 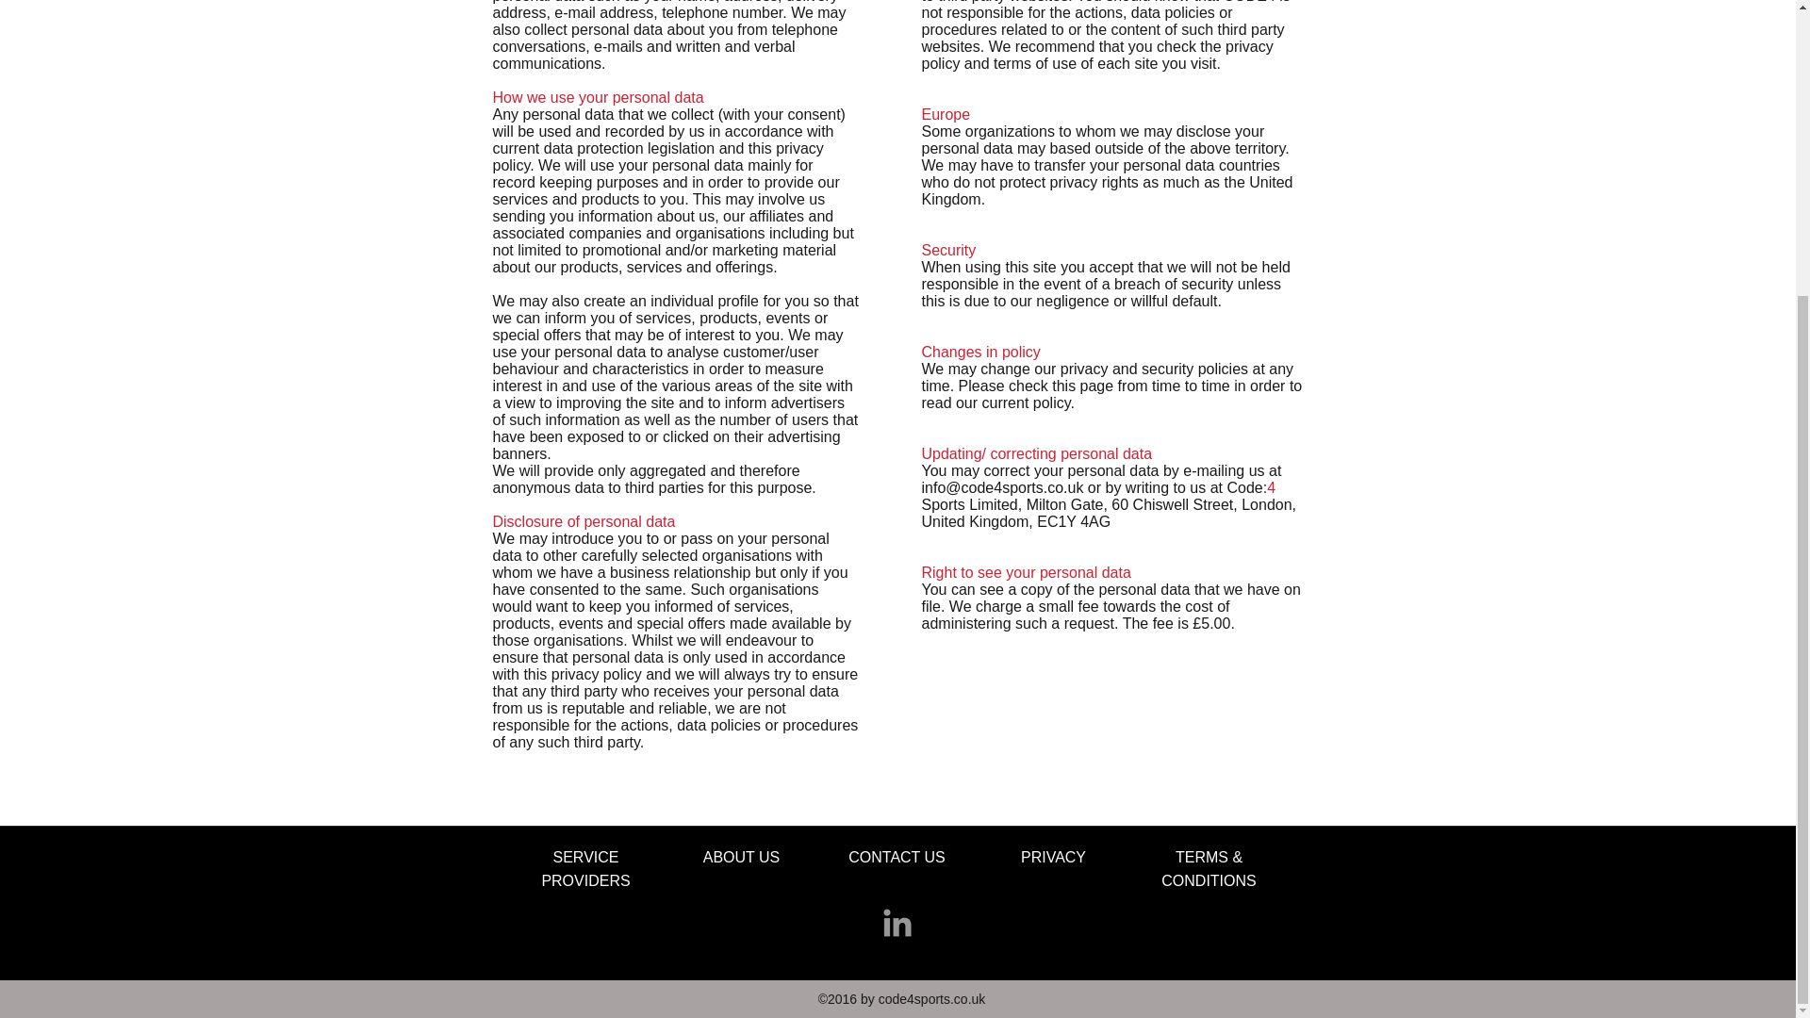 What do you see at coordinates (897, 857) in the screenshot?
I see `CONTACT US` at bounding box center [897, 857].